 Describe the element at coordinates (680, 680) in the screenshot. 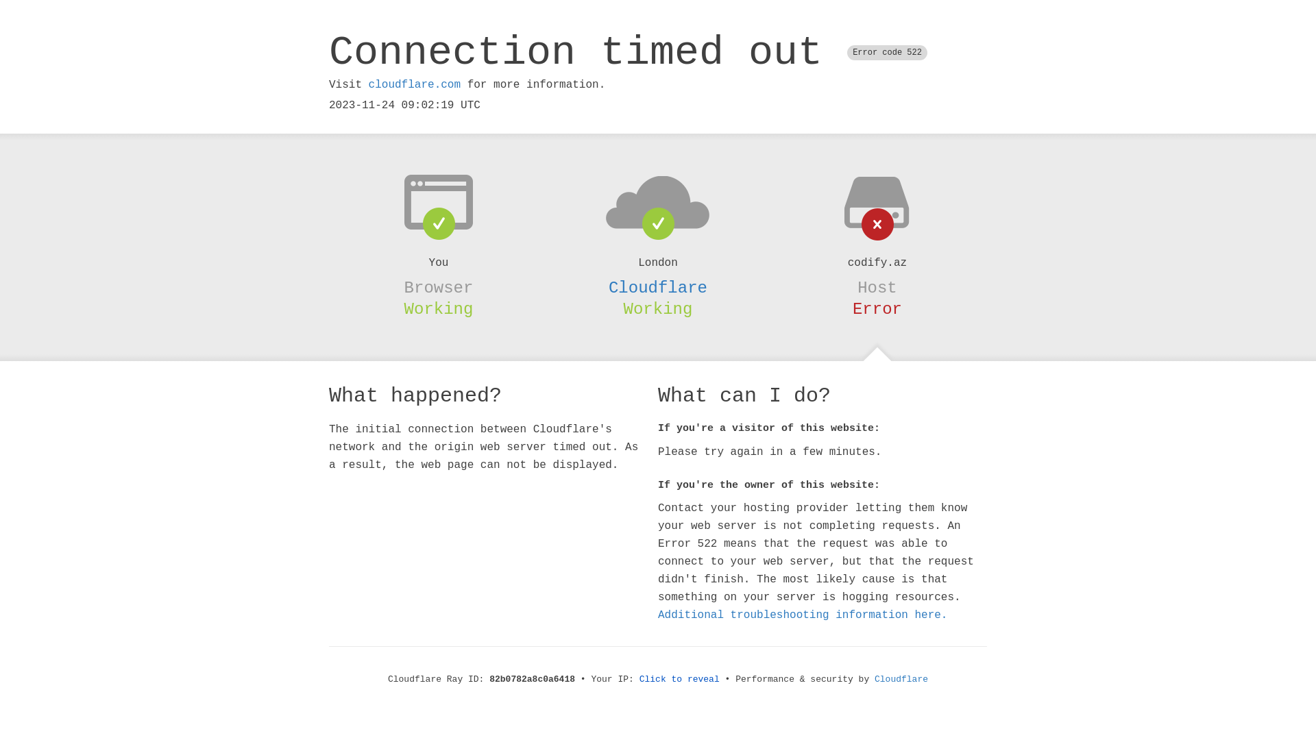

I see `Click to reveal` at that location.